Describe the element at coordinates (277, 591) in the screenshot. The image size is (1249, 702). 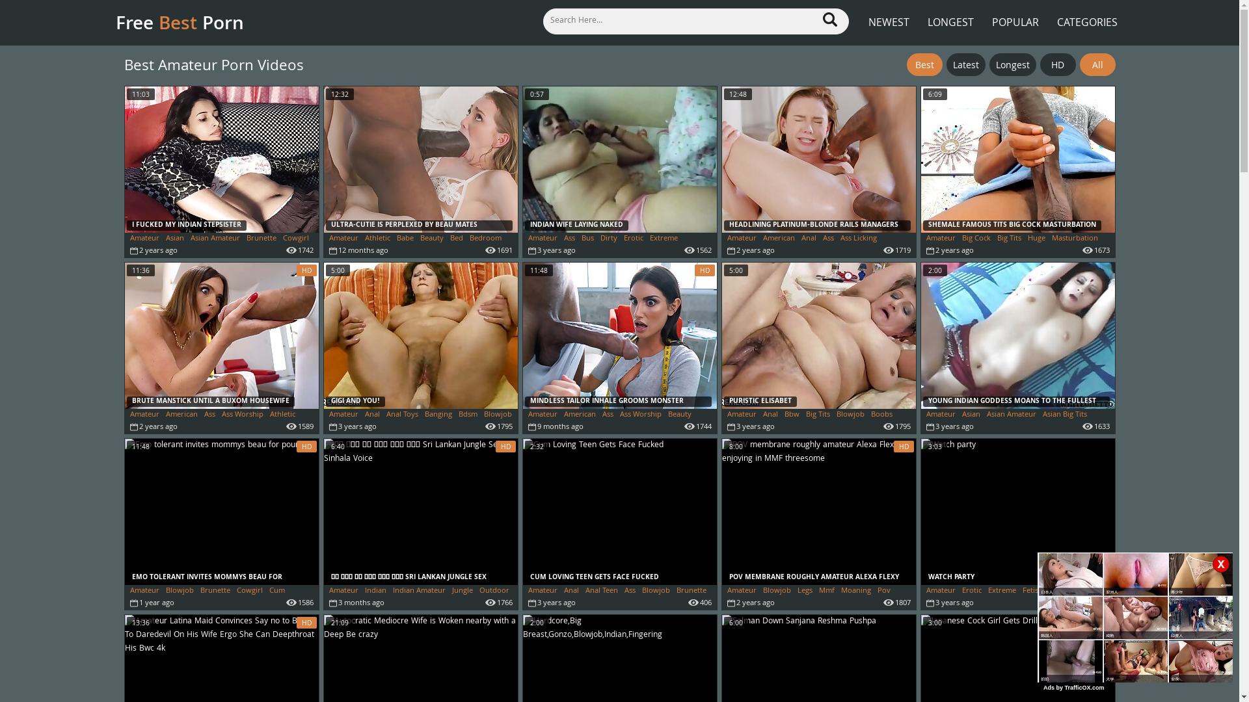
I see `Cum` at that location.